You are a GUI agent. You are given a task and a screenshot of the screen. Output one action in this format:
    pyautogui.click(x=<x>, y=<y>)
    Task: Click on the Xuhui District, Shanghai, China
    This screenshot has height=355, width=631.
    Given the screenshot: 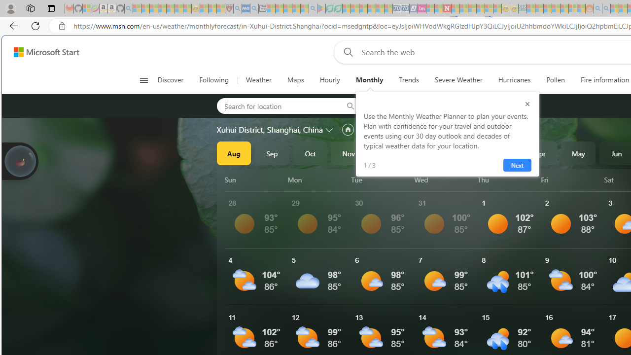 What is the action you would take?
    pyautogui.click(x=270, y=130)
    